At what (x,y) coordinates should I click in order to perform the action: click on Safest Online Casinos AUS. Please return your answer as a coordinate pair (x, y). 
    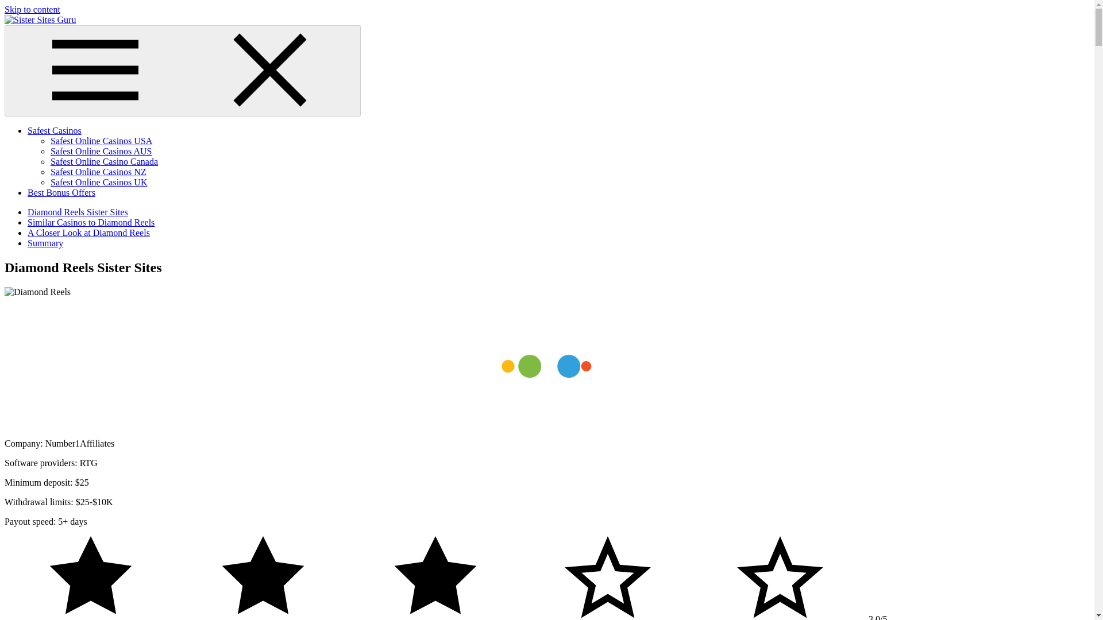
    Looking at the image, I should click on (101, 151).